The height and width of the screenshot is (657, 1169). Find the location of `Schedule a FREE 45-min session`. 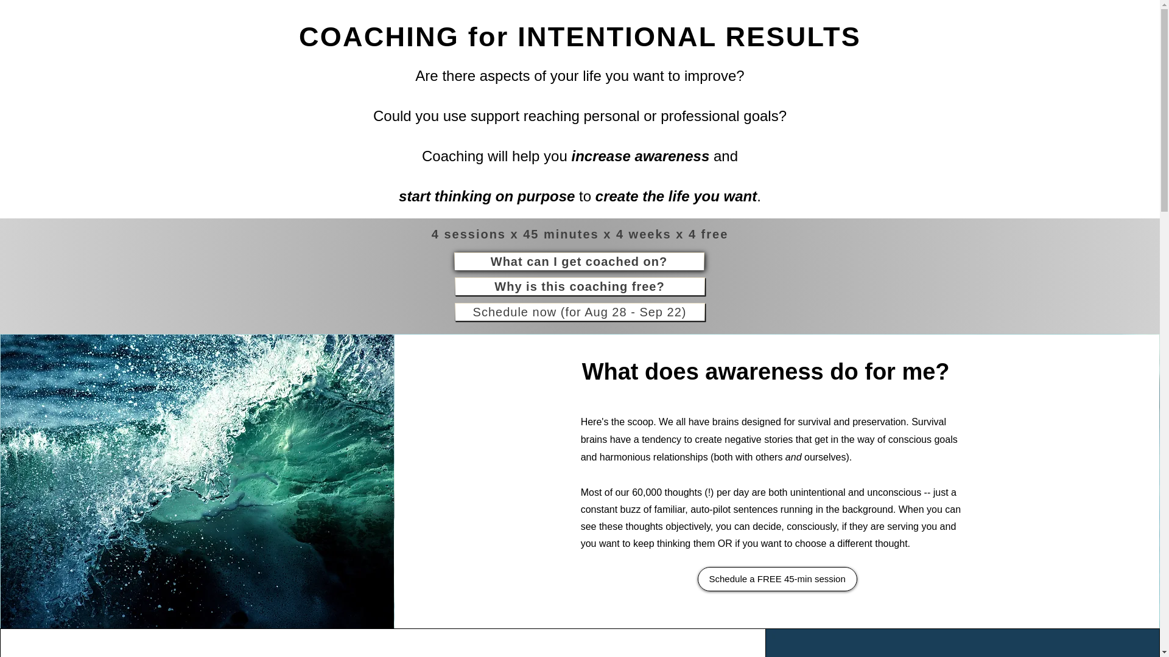

Schedule a FREE 45-min session is located at coordinates (777, 579).